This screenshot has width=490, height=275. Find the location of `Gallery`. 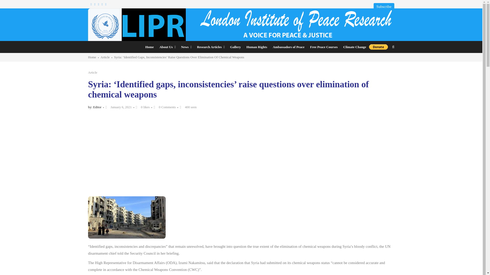

Gallery is located at coordinates (235, 47).